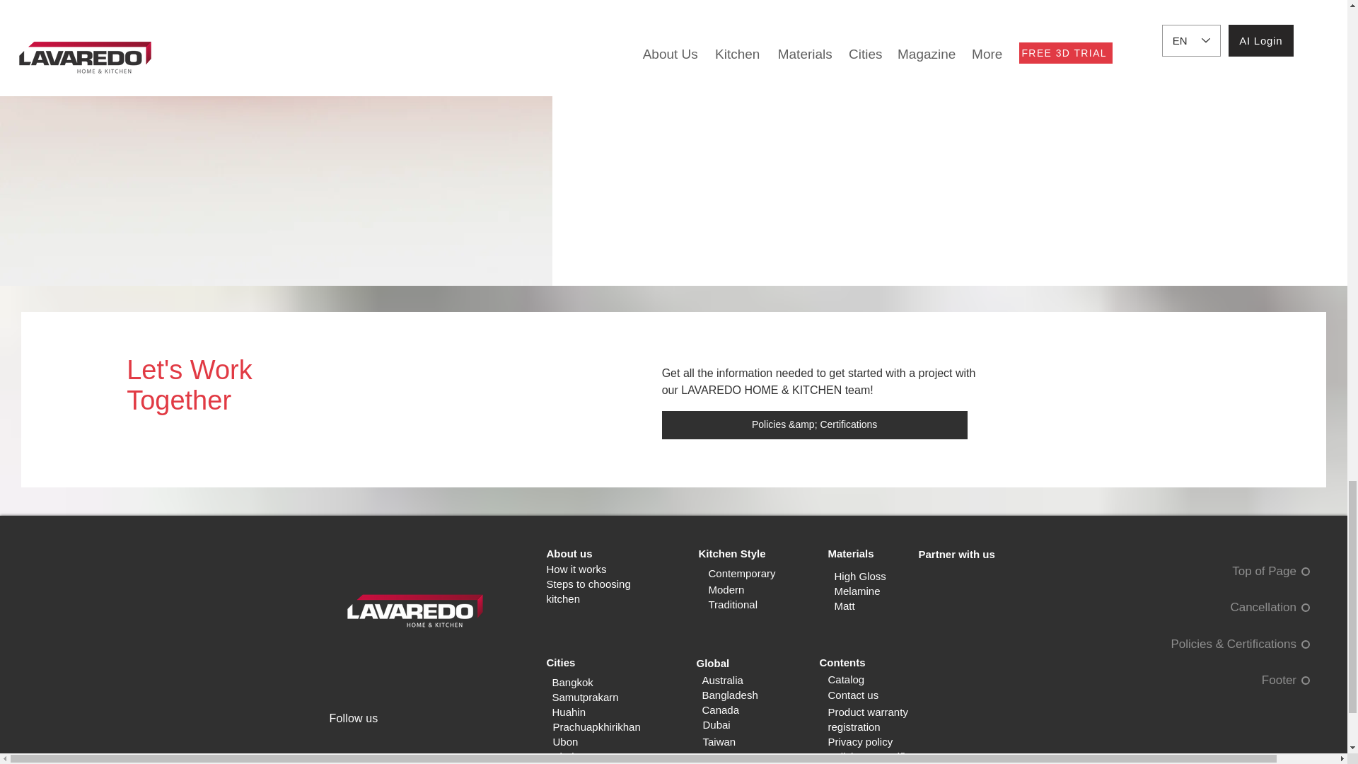 This screenshot has width=1358, height=764. What do you see at coordinates (571, 682) in the screenshot?
I see `Bangkok` at bounding box center [571, 682].